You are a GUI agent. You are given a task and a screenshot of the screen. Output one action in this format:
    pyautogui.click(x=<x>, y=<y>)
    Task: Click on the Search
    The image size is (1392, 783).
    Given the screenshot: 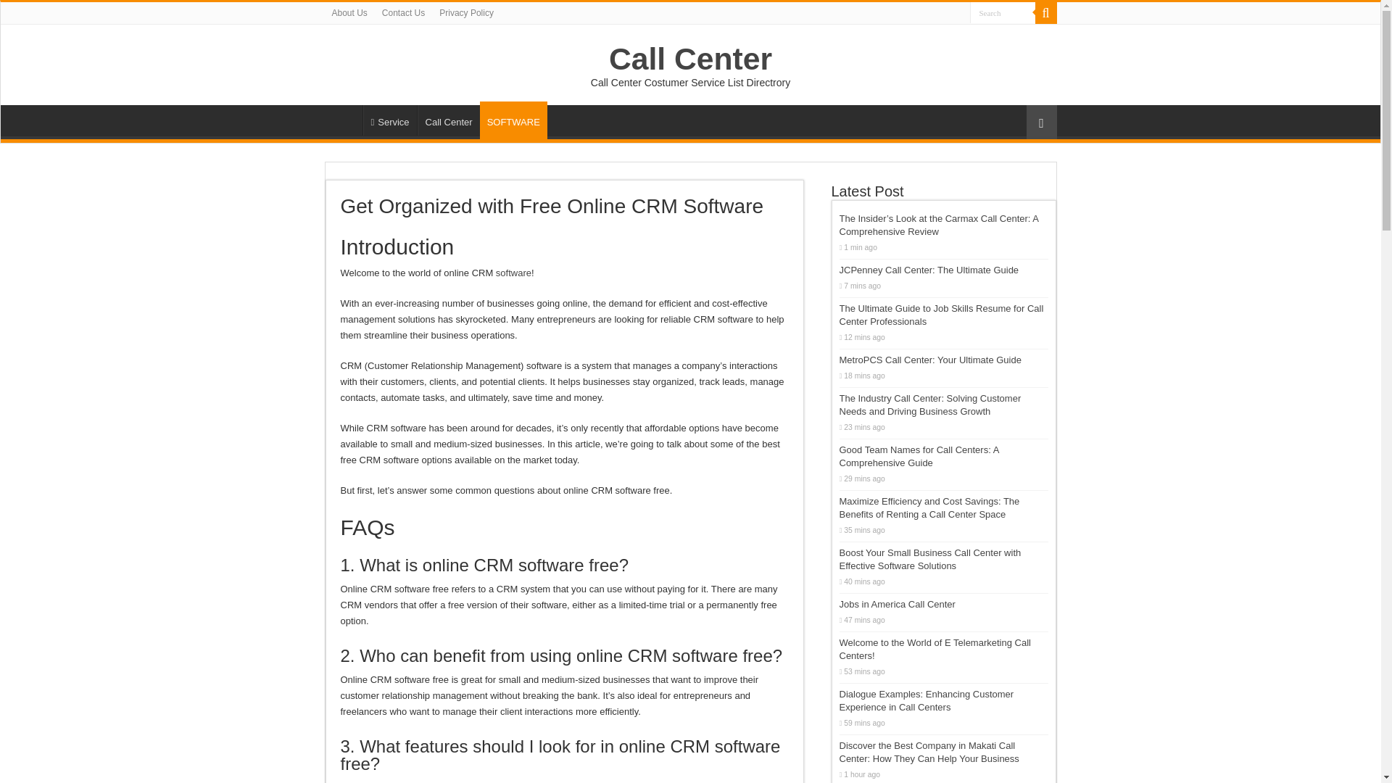 What is the action you would take?
    pyautogui.click(x=1045, y=13)
    